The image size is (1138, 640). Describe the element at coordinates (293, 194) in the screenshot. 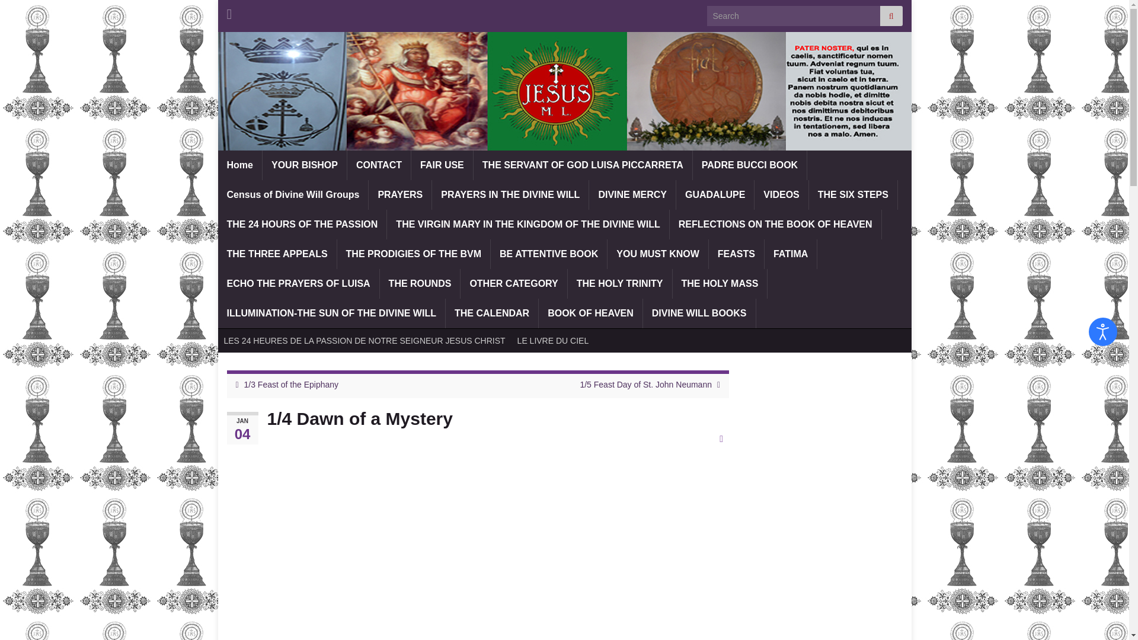

I see `Census of Divine Will Groups` at that location.